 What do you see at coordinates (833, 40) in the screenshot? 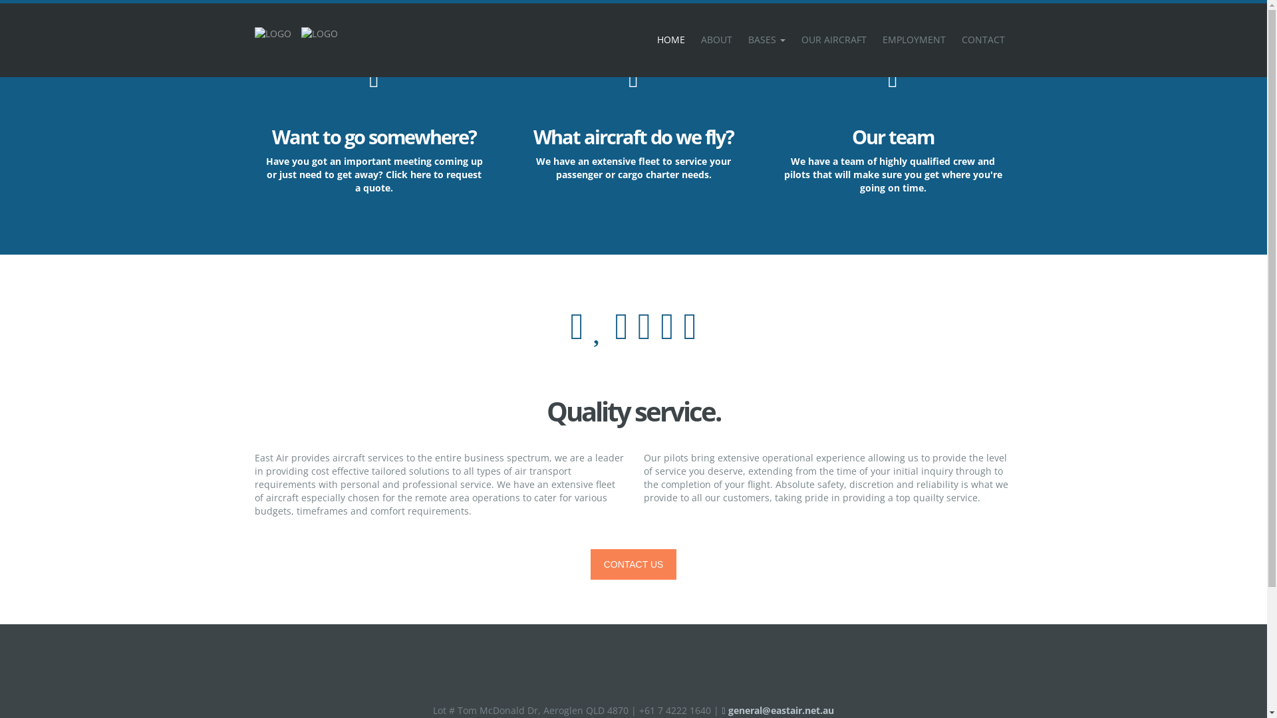
I see `OUR AIRCRAFT` at bounding box center [833, 40].